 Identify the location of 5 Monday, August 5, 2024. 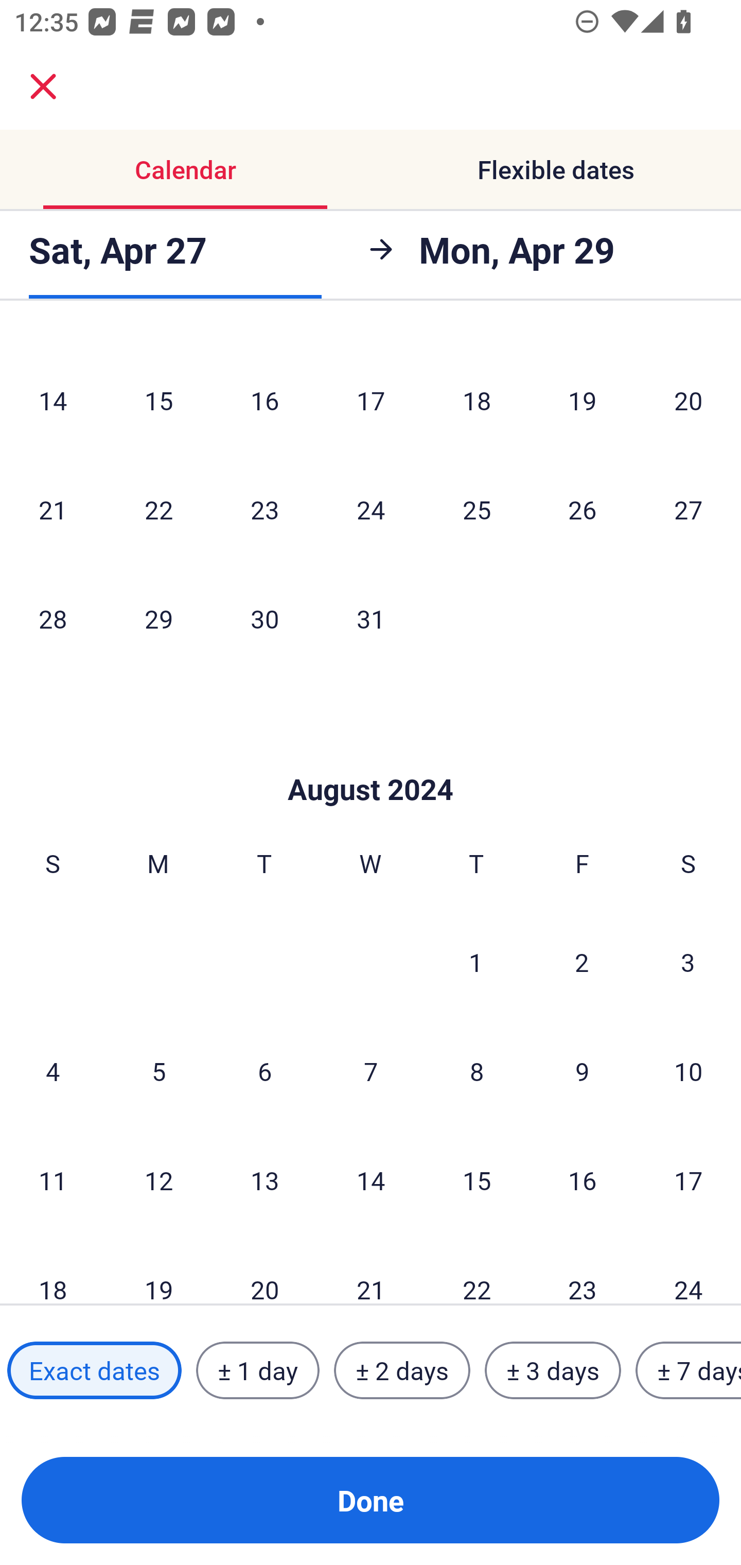
(158, 1071).